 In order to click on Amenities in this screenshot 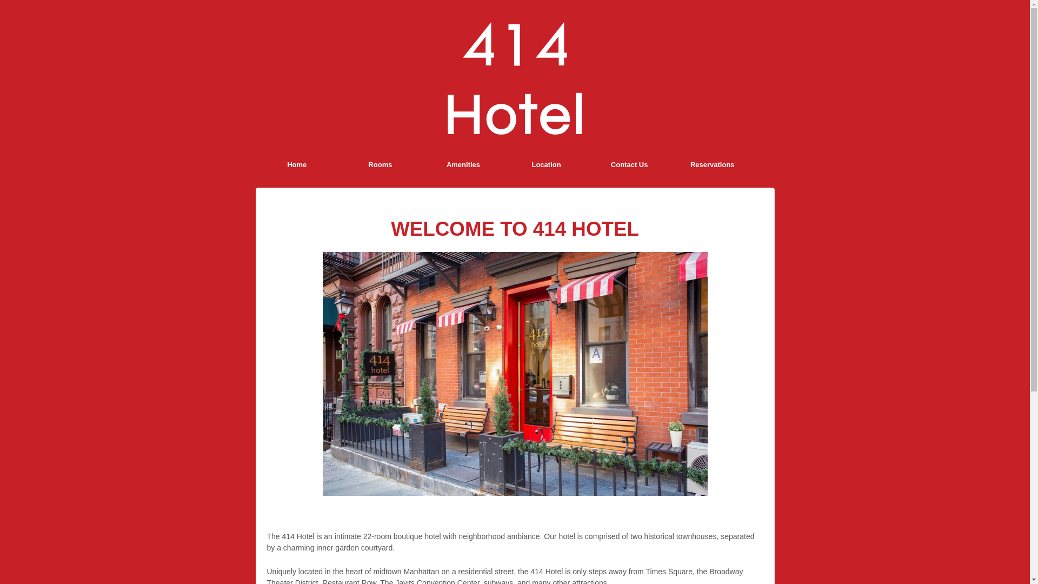, I will do `click(463, 164)`.